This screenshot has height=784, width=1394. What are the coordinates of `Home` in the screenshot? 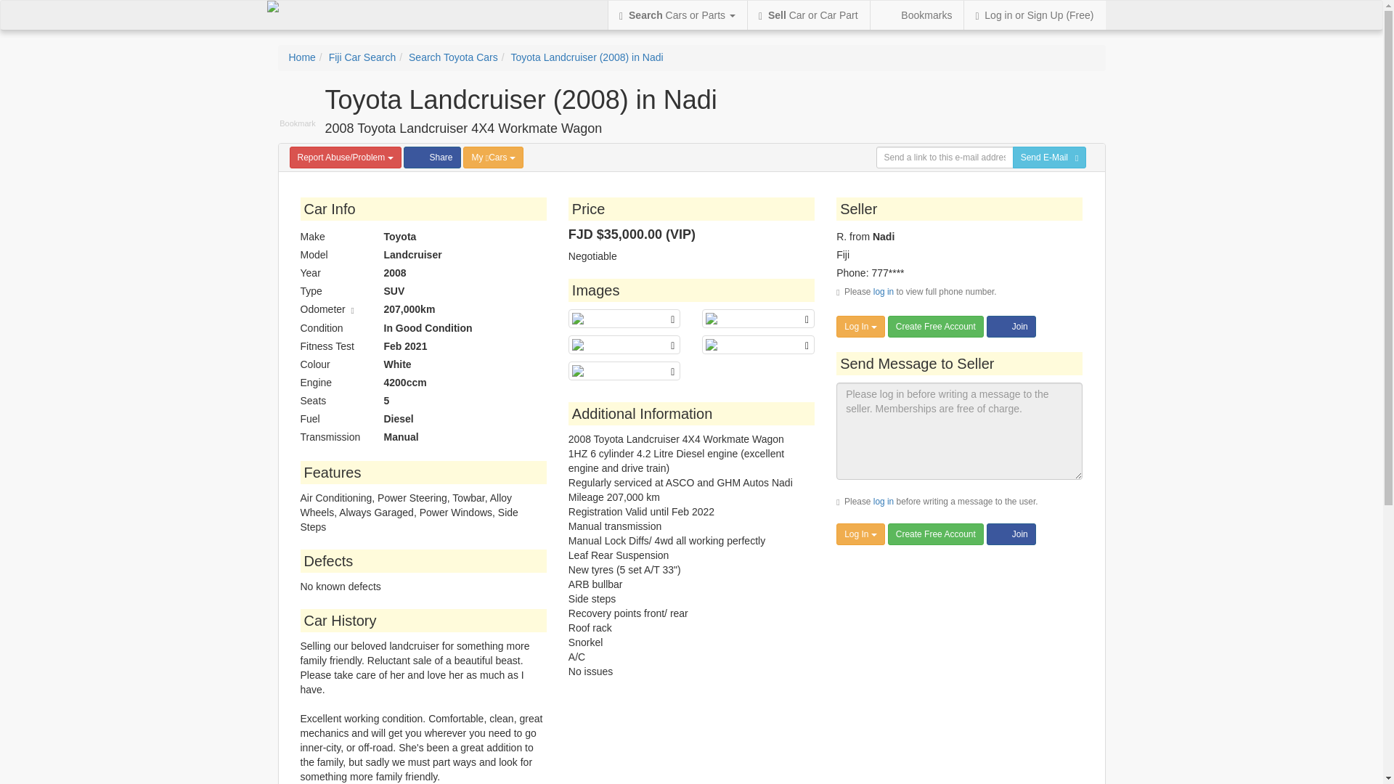 It's located at (302, 57).